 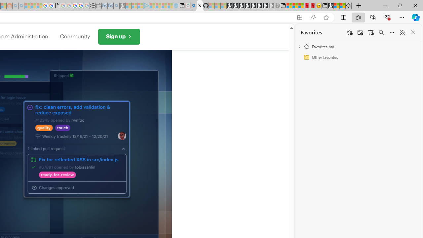 I want to click on Play Free Online Games | Games from Microsoft Start, so click(x=229, y=6).